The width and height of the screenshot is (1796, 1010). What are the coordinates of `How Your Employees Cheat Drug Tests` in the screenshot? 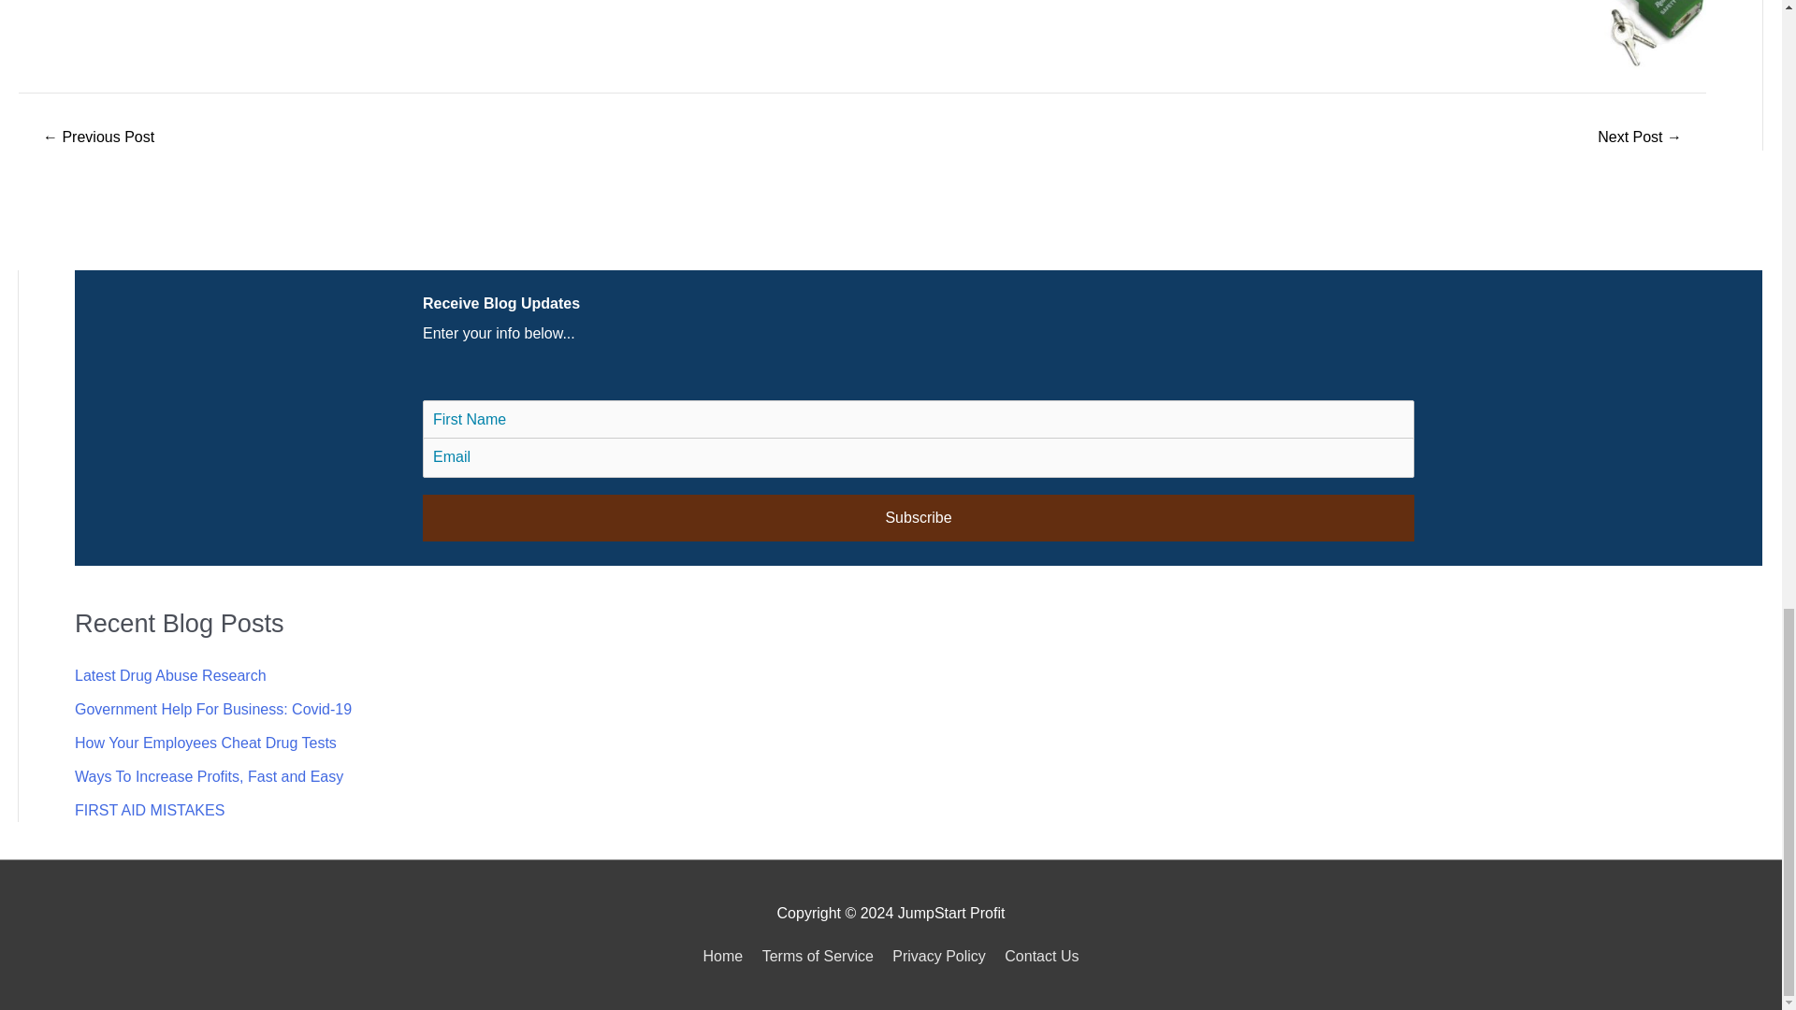 It's located at (206, 743).